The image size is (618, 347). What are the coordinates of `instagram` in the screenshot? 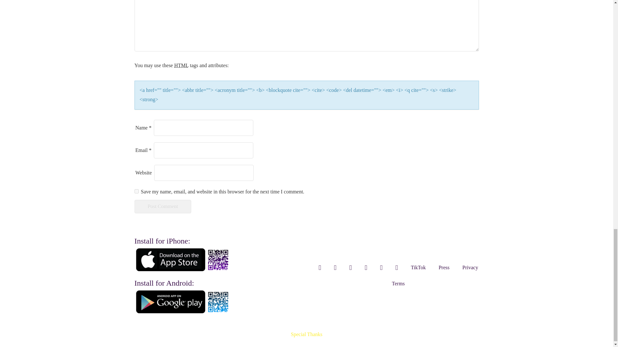 It's located at (320, 267).